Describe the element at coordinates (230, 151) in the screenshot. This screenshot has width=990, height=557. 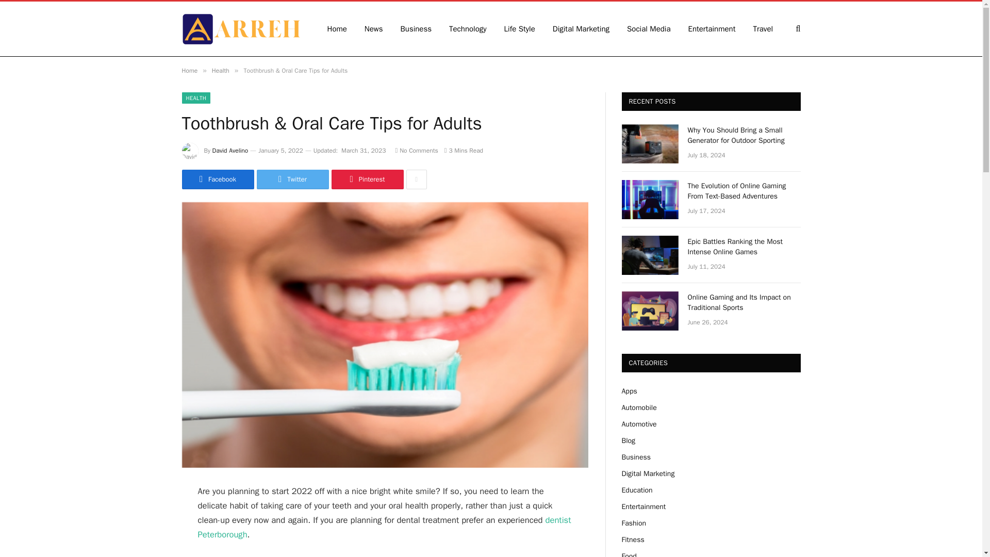
I see `David Avelino` at that location.